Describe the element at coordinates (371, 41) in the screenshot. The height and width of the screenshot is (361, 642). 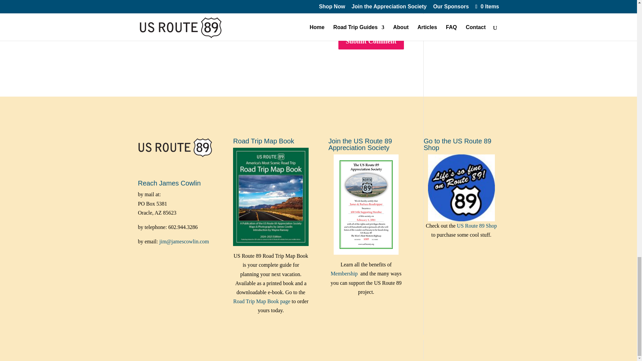
I see `Submit Comment` at that location.